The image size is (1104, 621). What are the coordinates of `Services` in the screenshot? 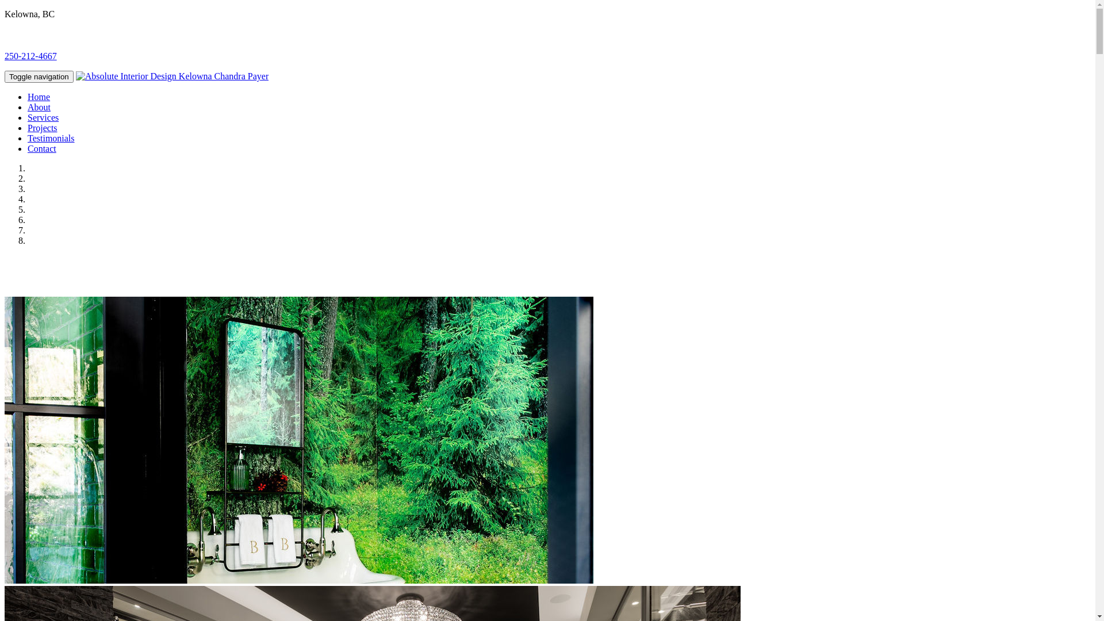 It's located at (43, 117).